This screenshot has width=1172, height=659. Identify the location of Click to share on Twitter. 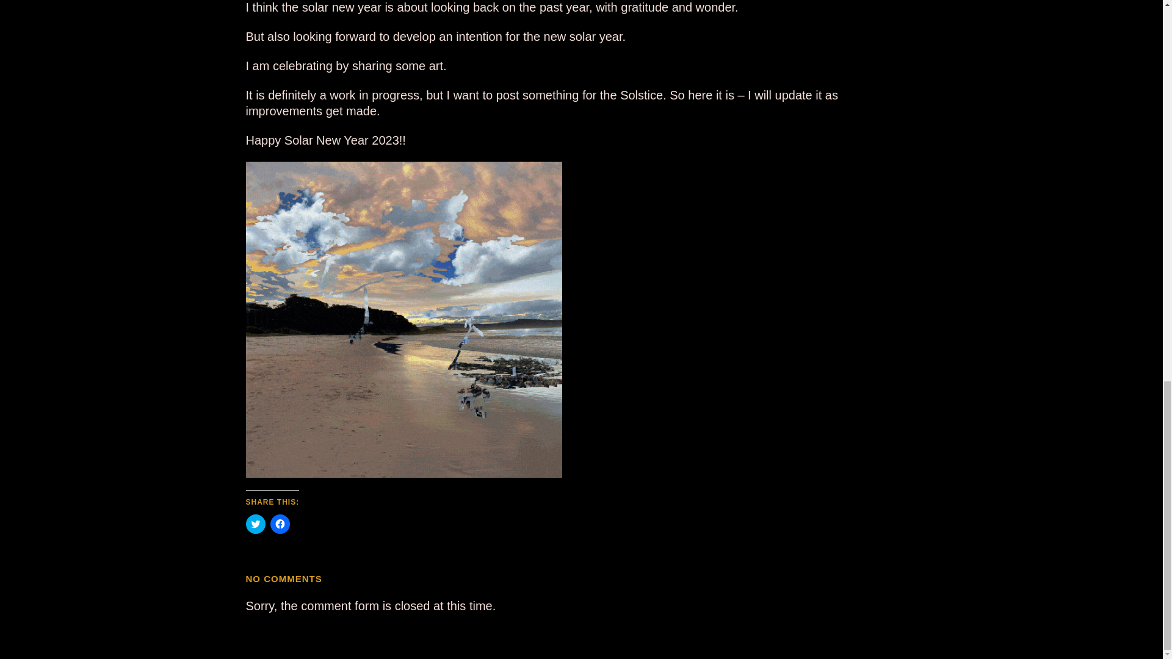
(255, 524).